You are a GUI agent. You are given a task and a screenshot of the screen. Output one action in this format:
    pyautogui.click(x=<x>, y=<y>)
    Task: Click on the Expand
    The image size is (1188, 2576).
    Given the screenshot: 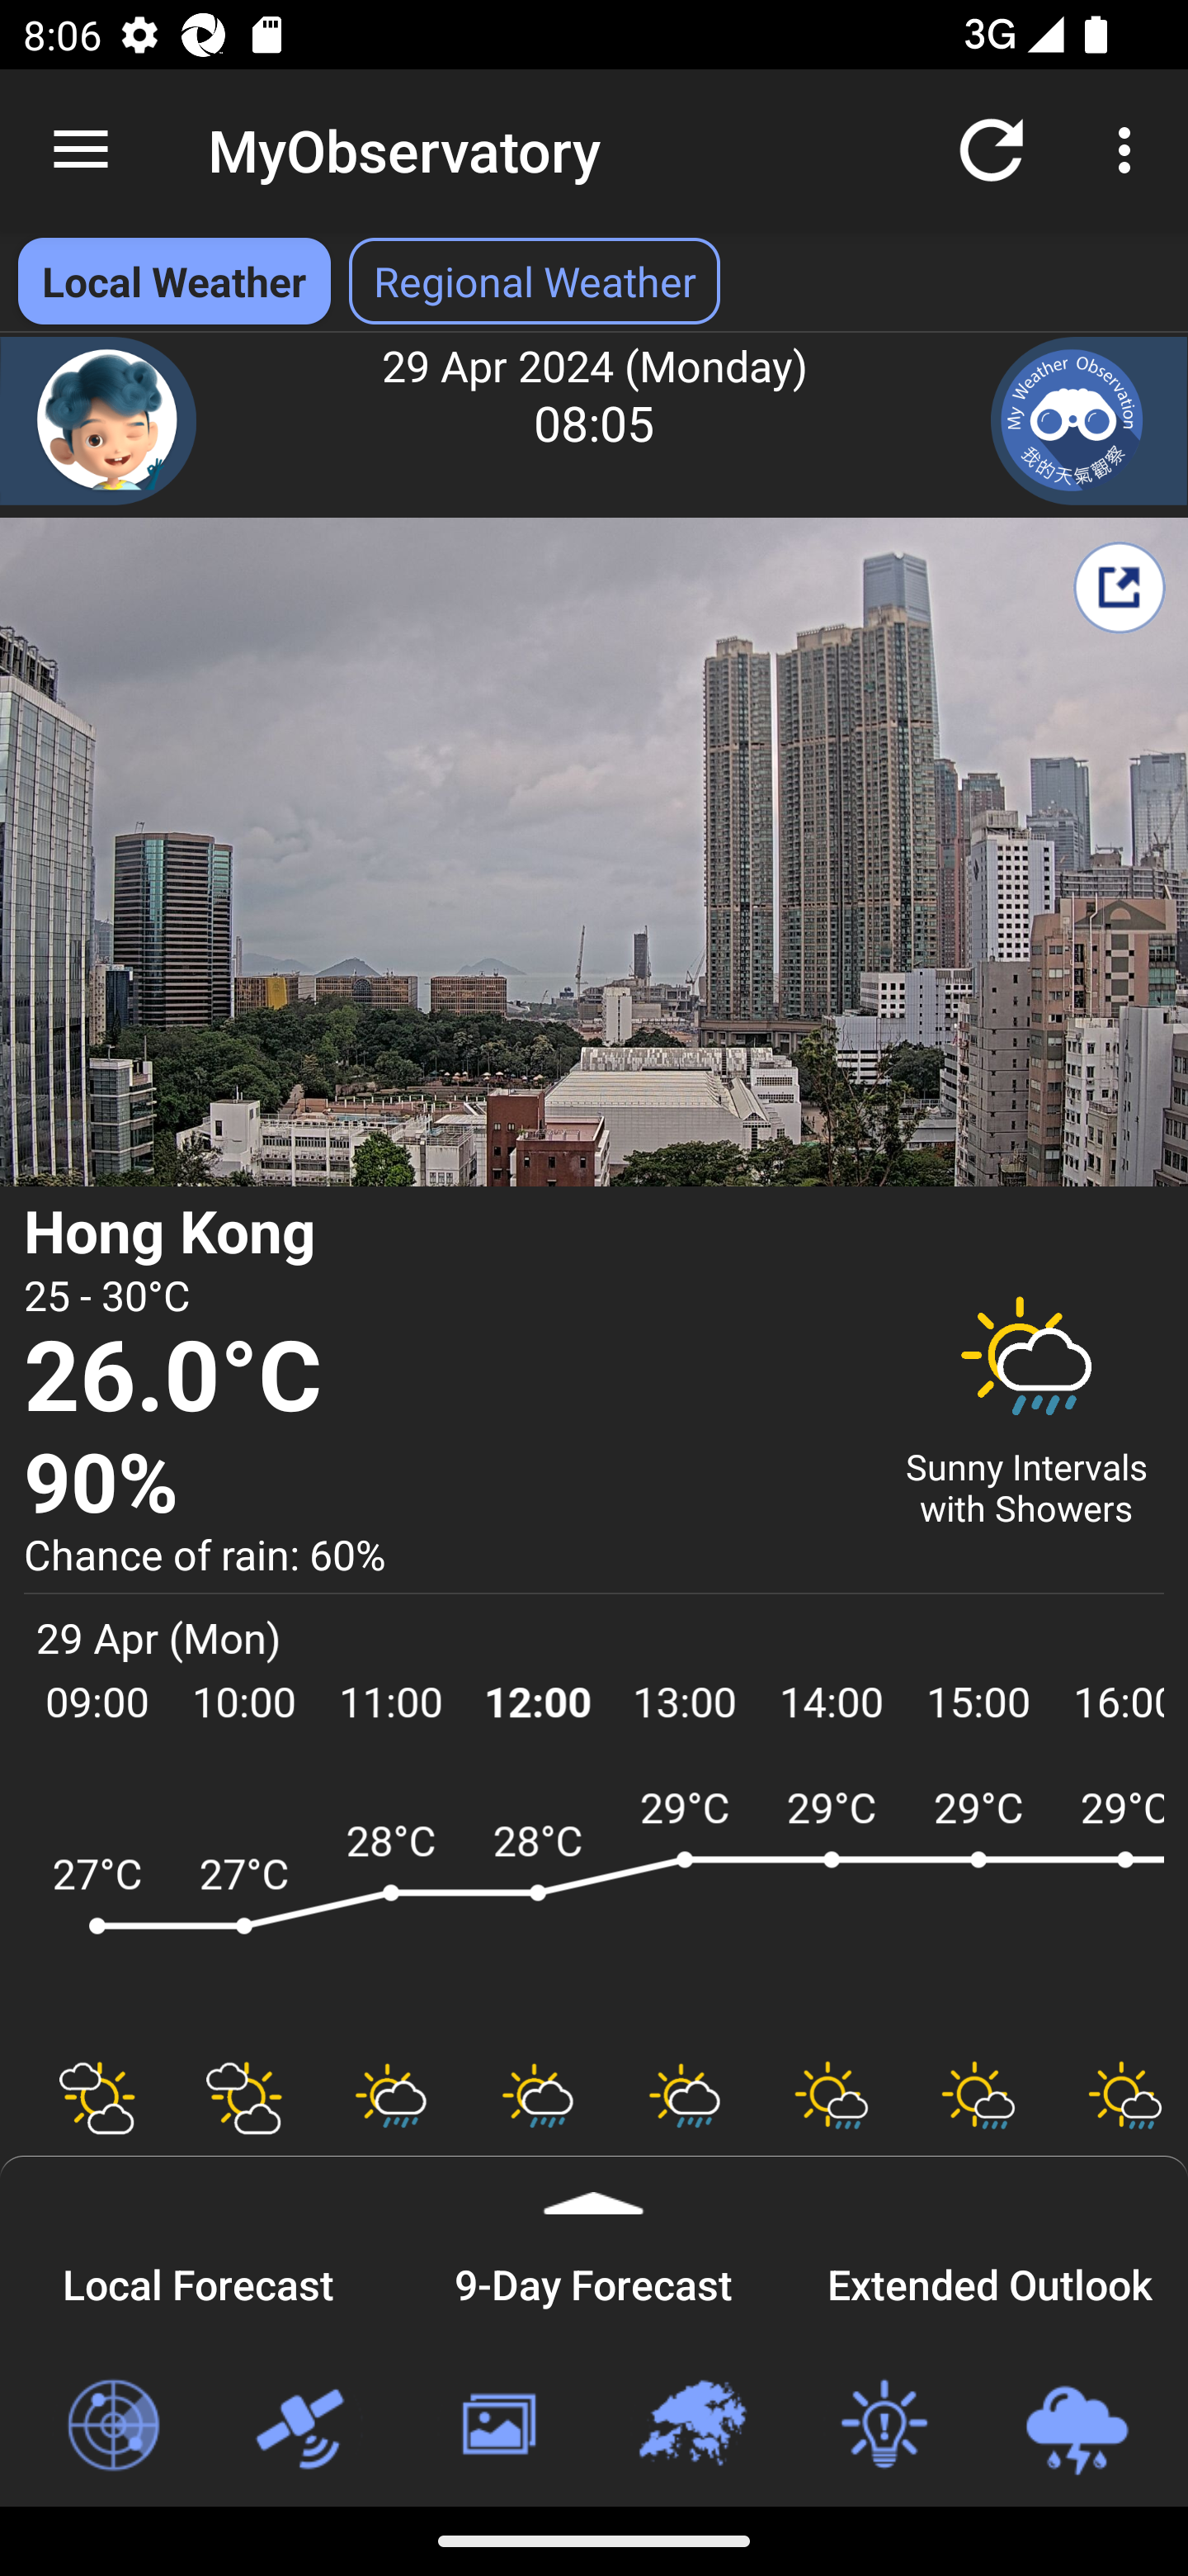 What is the action you would take?
    pyautogui.click(x=594, y=2185)
    